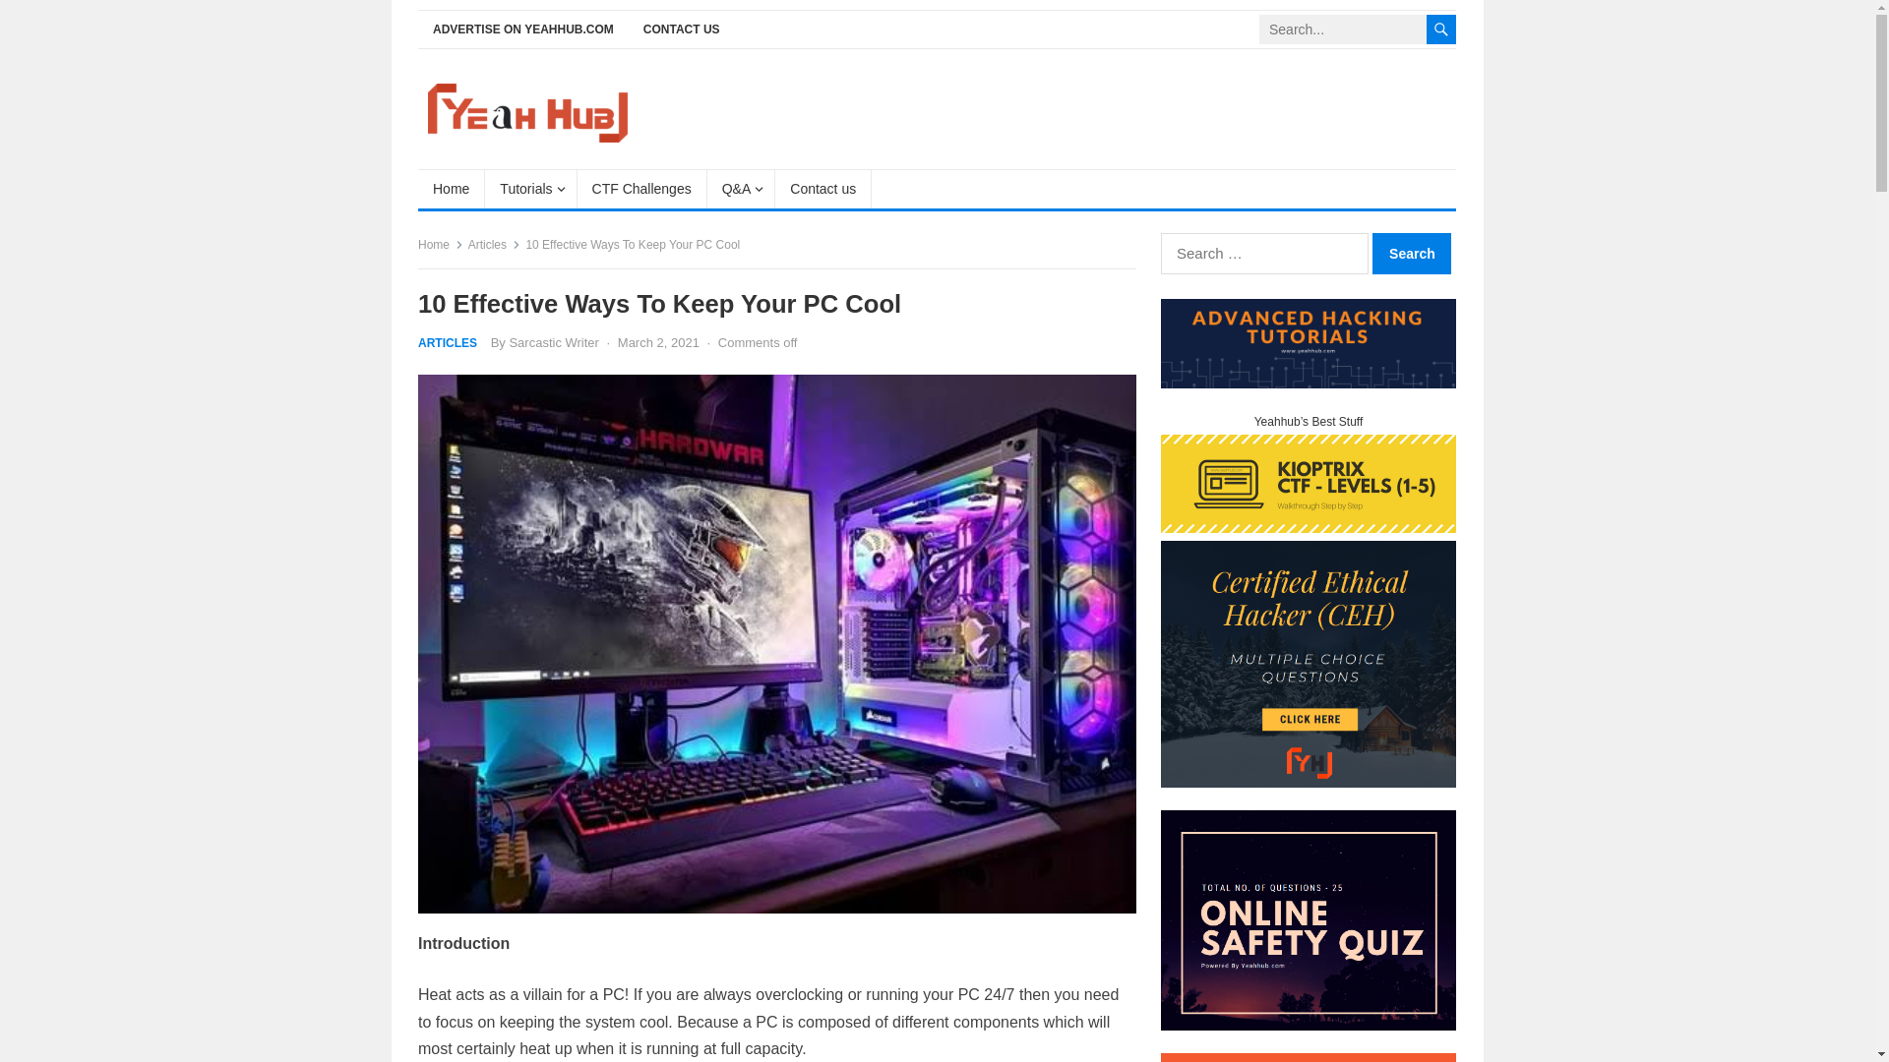 Image resolution: width=1889 pixels, height=1062 pixels. What do you see at coordinates (681, 29) in the screenshot?
I see `CONTACT US` at bounding box center [681, 29].